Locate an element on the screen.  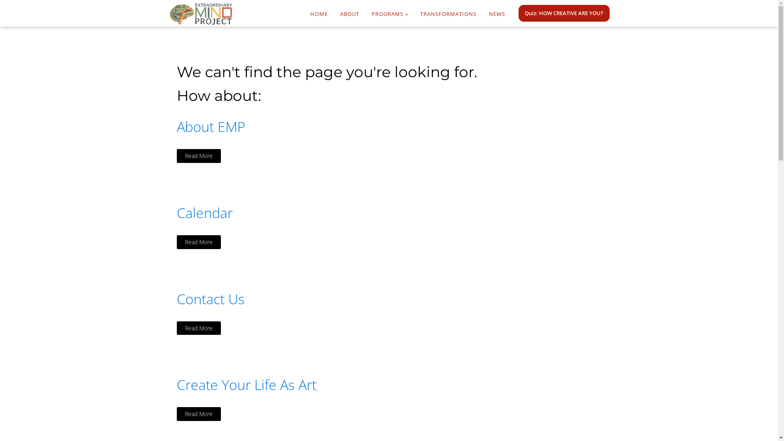
Read More is located at coordinates (198, 414).